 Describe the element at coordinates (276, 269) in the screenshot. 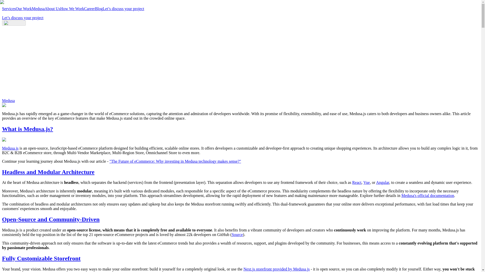

I see `Next.js storefront provided by Medusa.js` at that location.